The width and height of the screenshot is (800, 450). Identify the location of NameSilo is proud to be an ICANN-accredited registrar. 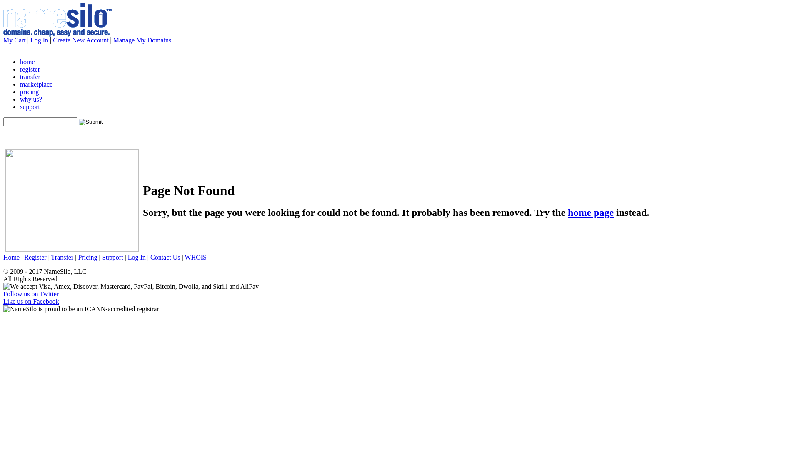
(81, 309).